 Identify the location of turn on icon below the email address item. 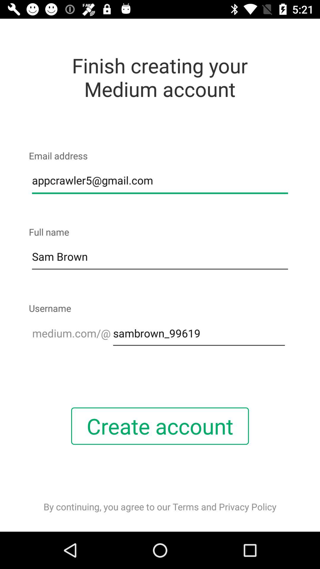
(160, 180).